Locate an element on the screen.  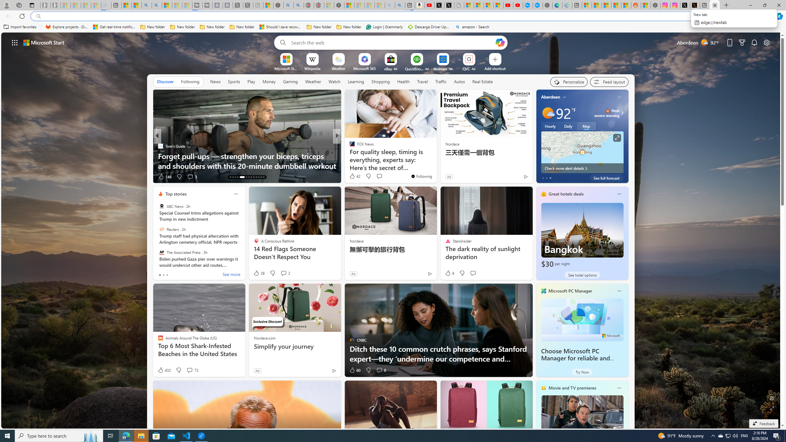
Simplify your journey is located at coordinates (295, 346).